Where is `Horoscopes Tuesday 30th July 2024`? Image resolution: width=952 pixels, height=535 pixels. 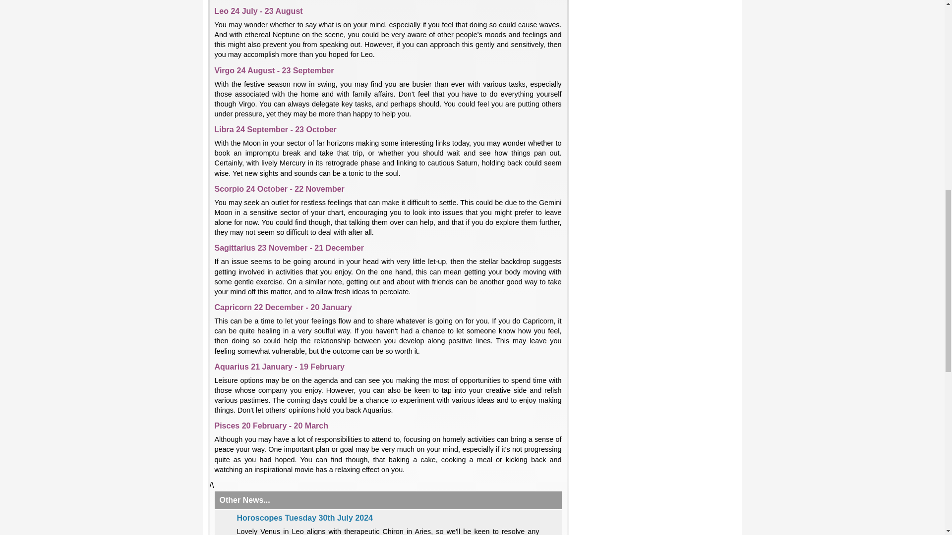 Horoscopes Tuesday 30th July 2024 is located at coordinates (305, 518).